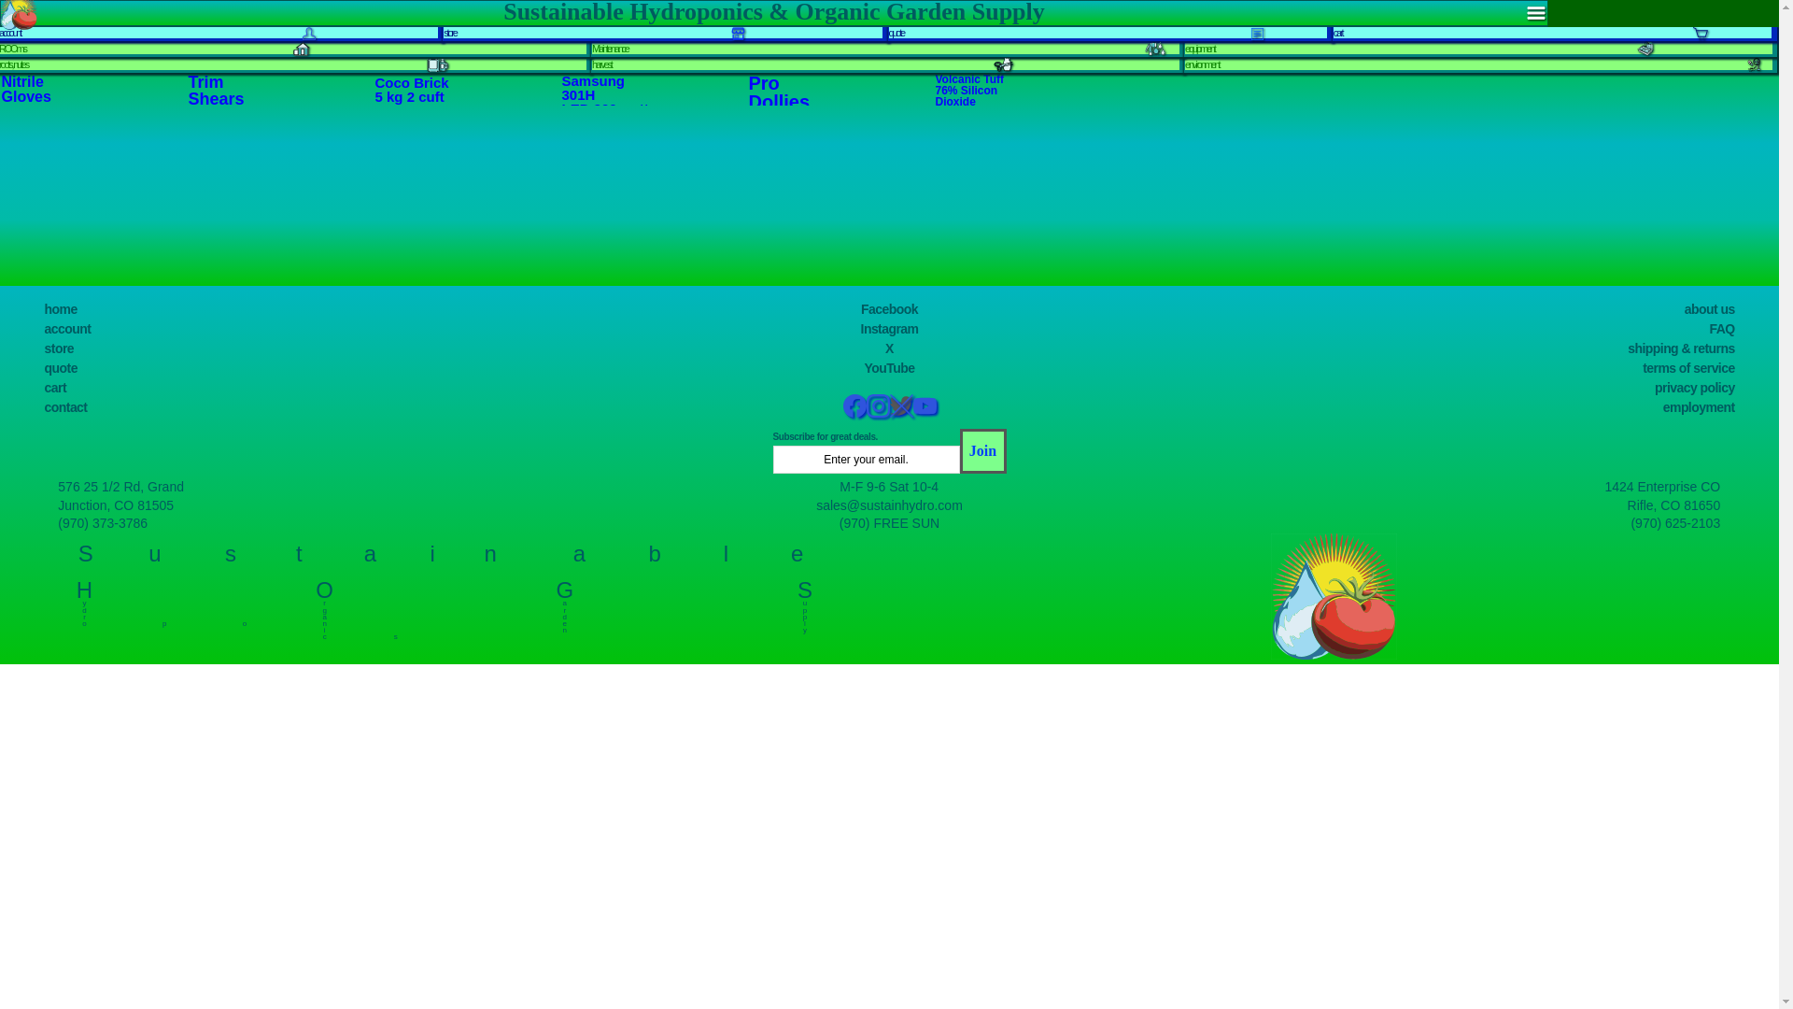 Image resolution: width=1793 pixels, height=1009 pixels. Describe the element at coordinates (1700, 406) in the screenshot. I see `employment` at that location.